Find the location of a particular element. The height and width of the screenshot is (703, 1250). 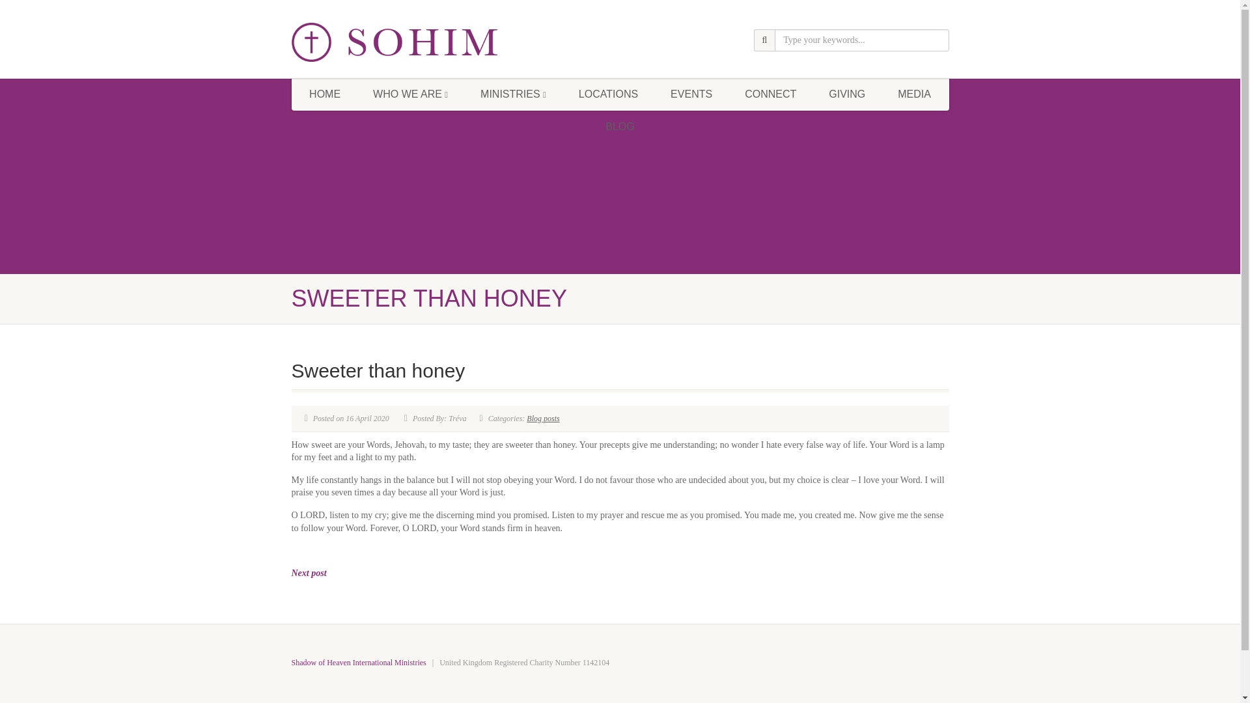

GIVING is located at coordinates (846, 94).